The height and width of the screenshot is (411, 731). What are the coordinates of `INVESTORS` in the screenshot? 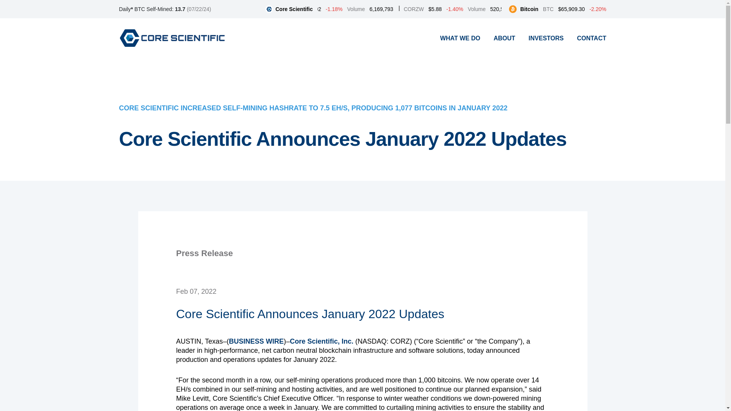 It's located at (546, 38).